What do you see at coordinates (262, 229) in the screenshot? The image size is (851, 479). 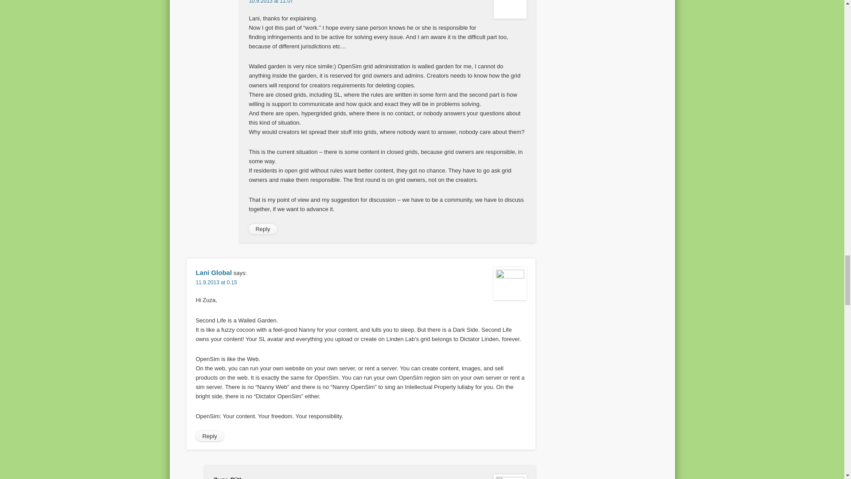 I see `Reply` at bounding box center [262, 229].